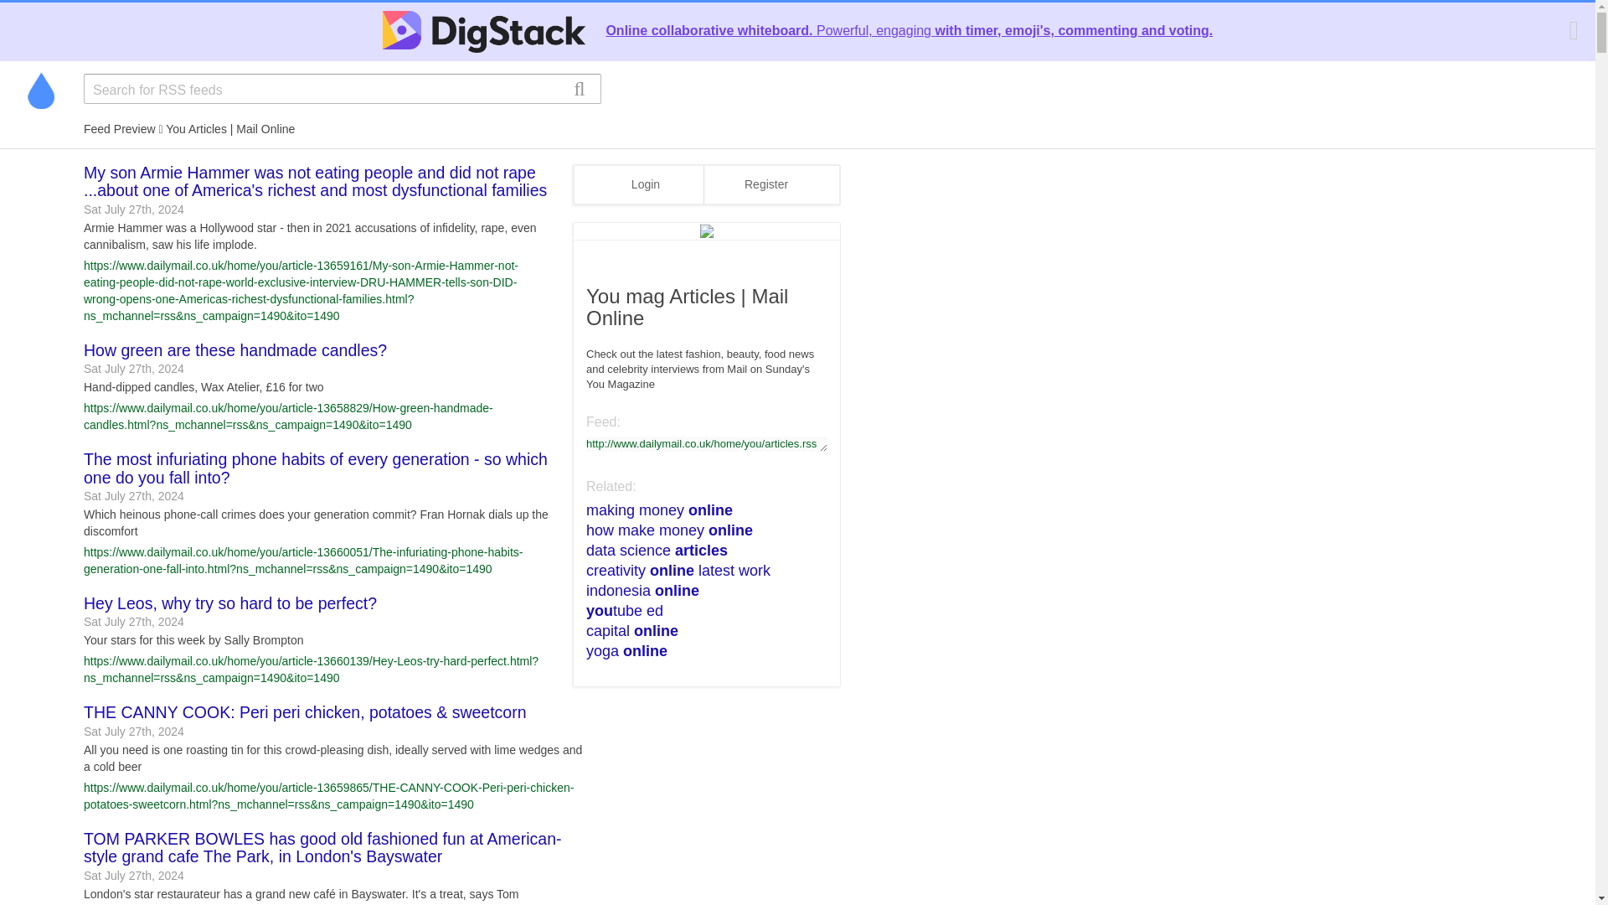  I want to click on youtube ed, so click(698, 610).